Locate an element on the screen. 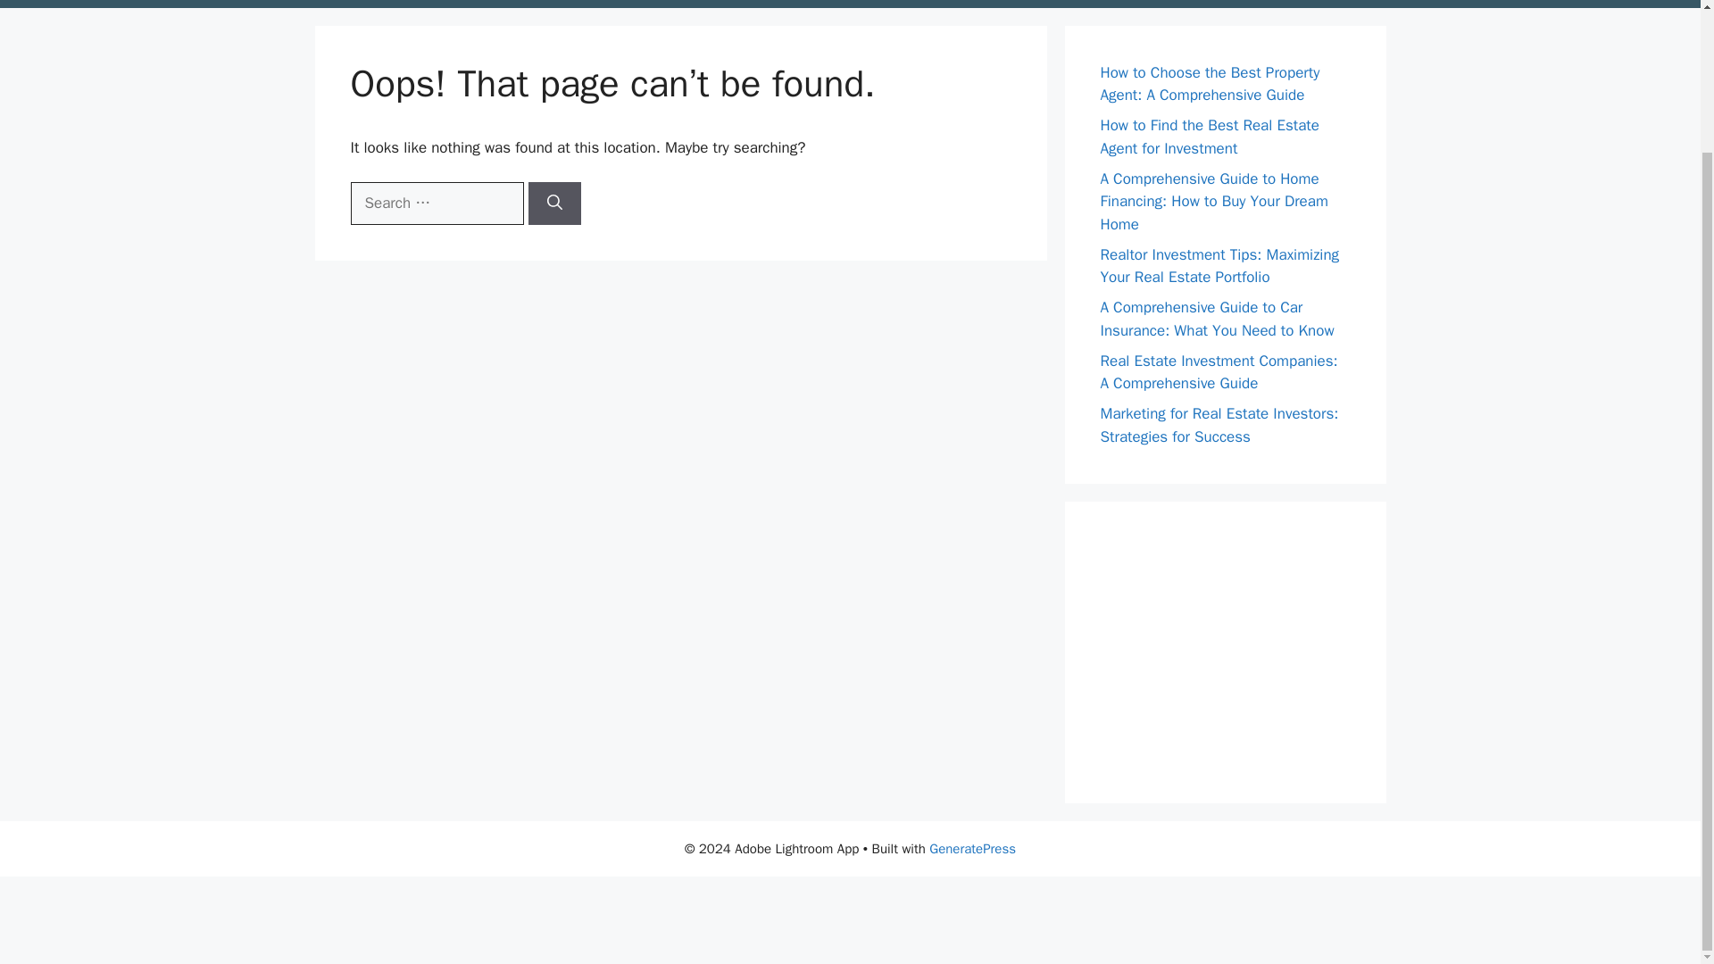 Image resolution: width=1714 pixels, height=964 pixels. Real Estate Investment Companies: A Comprehensive Guide is located at coordinates (1218, 372).